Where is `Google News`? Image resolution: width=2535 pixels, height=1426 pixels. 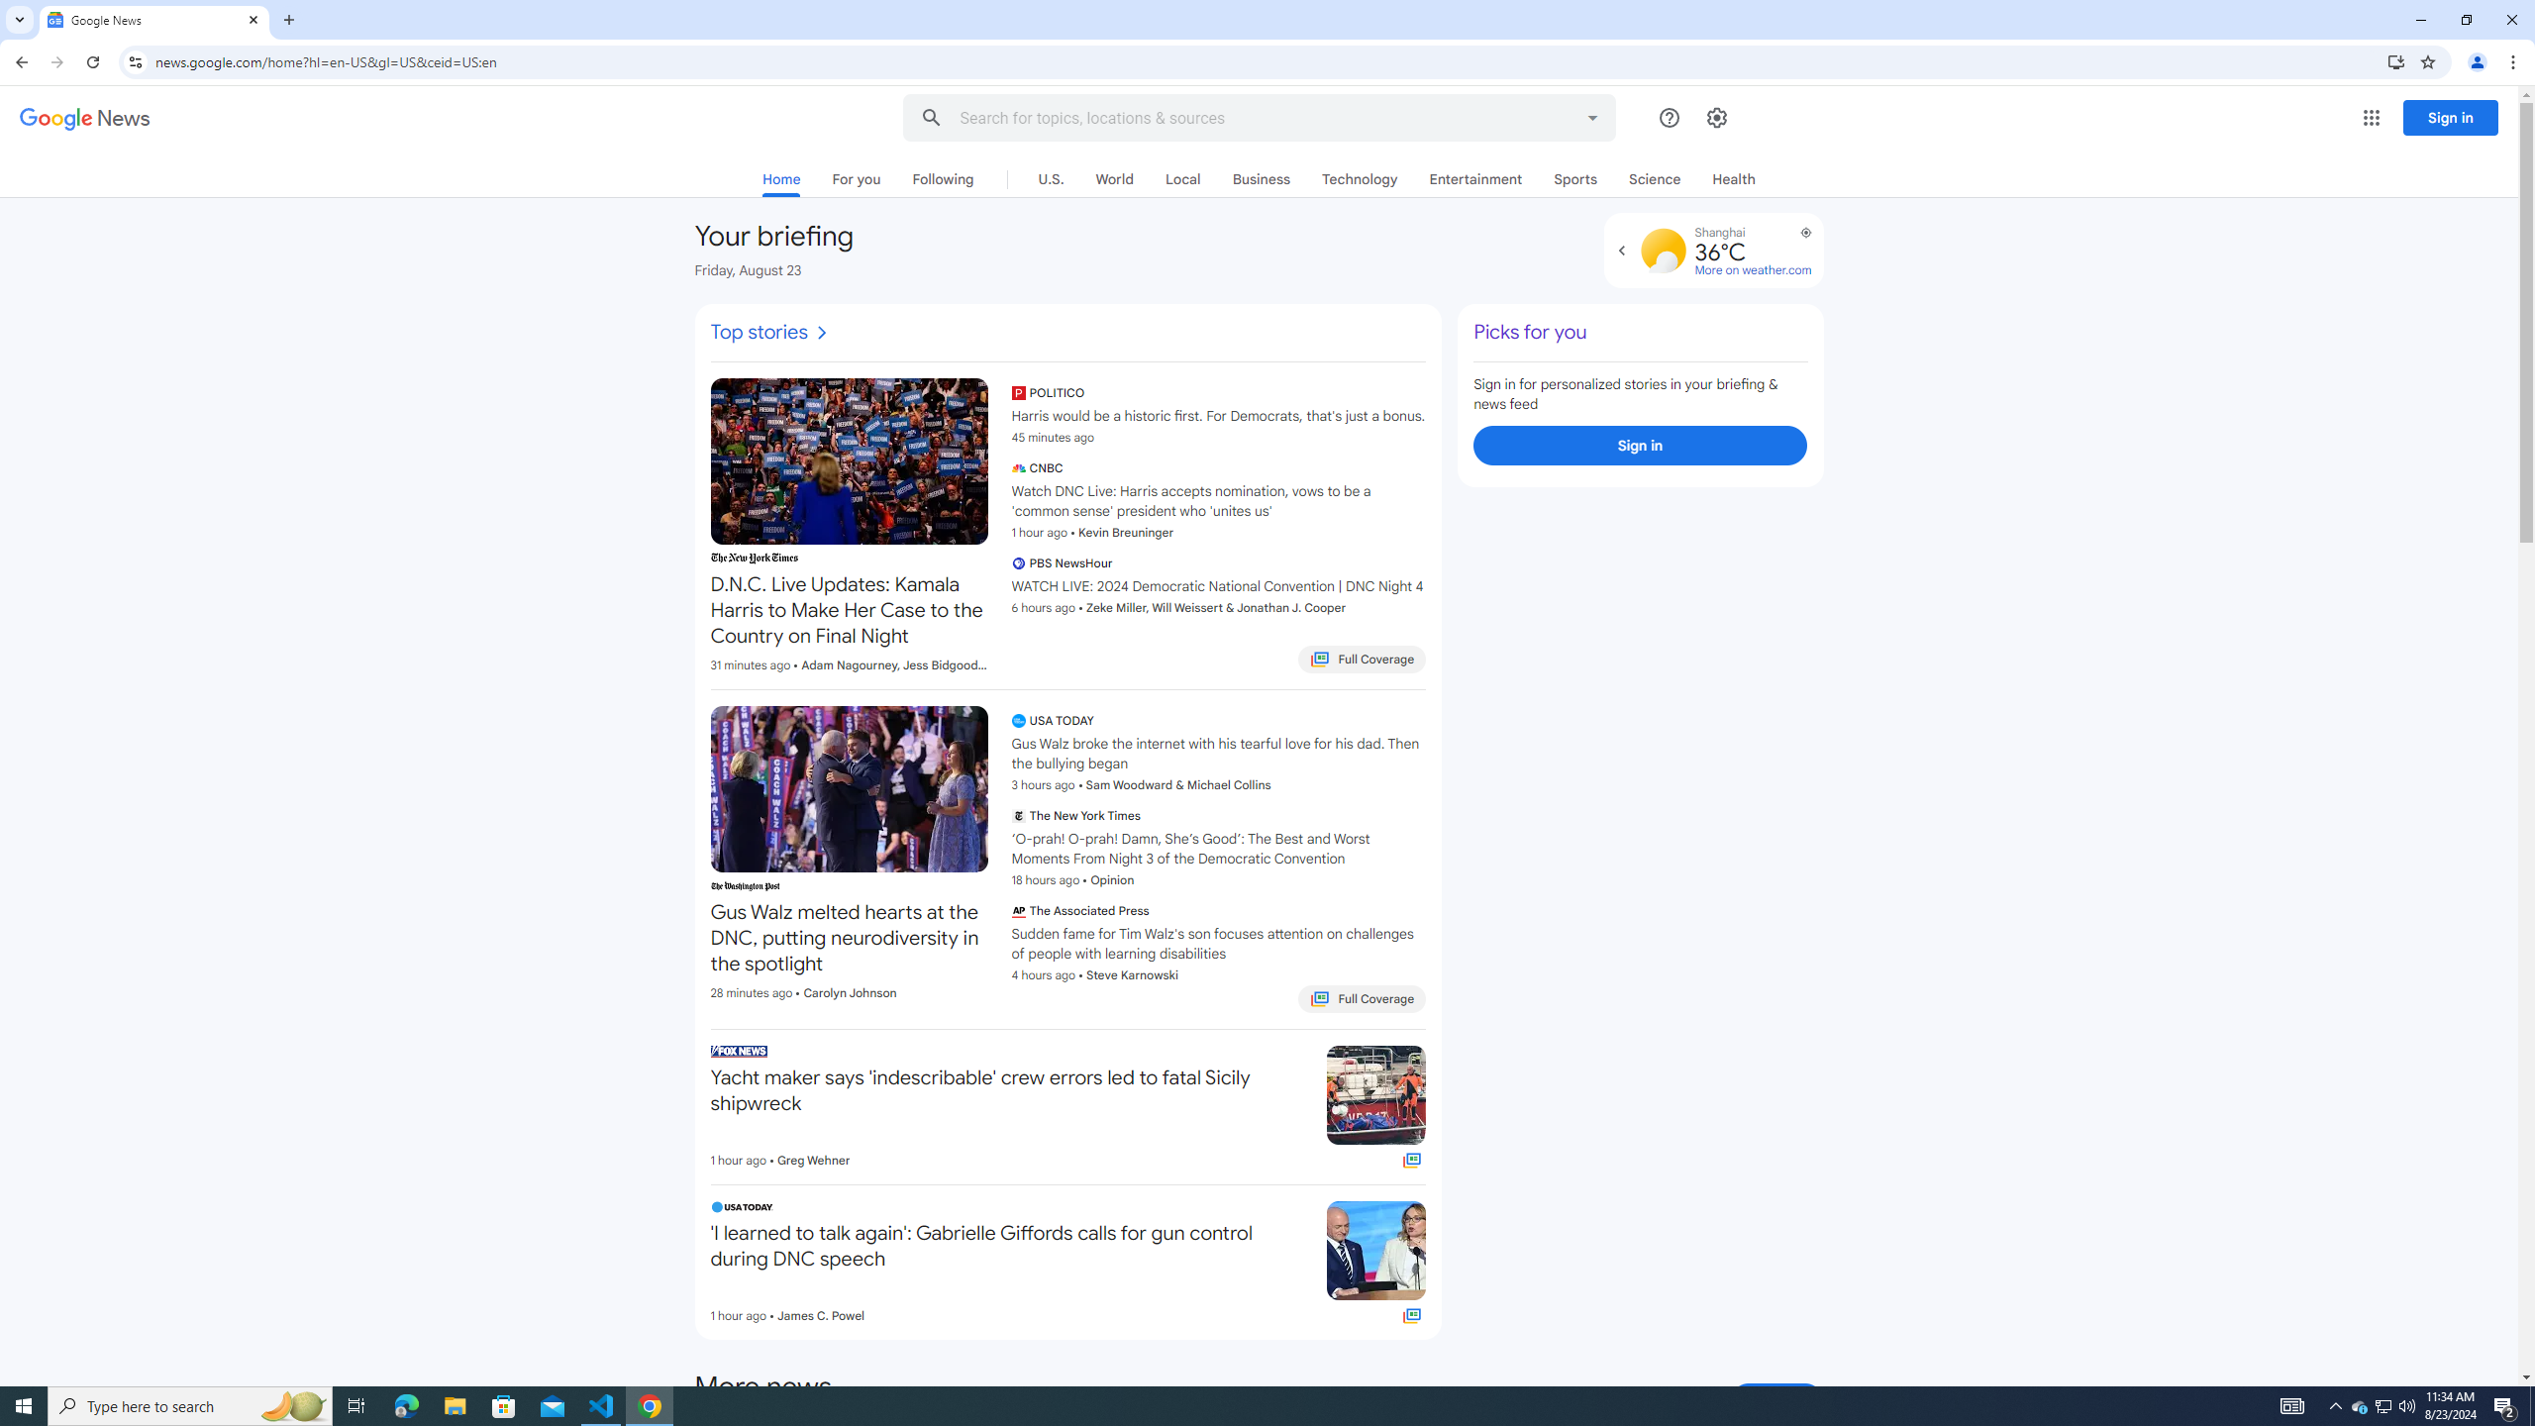 Google News is located at coordinates (154, 20).